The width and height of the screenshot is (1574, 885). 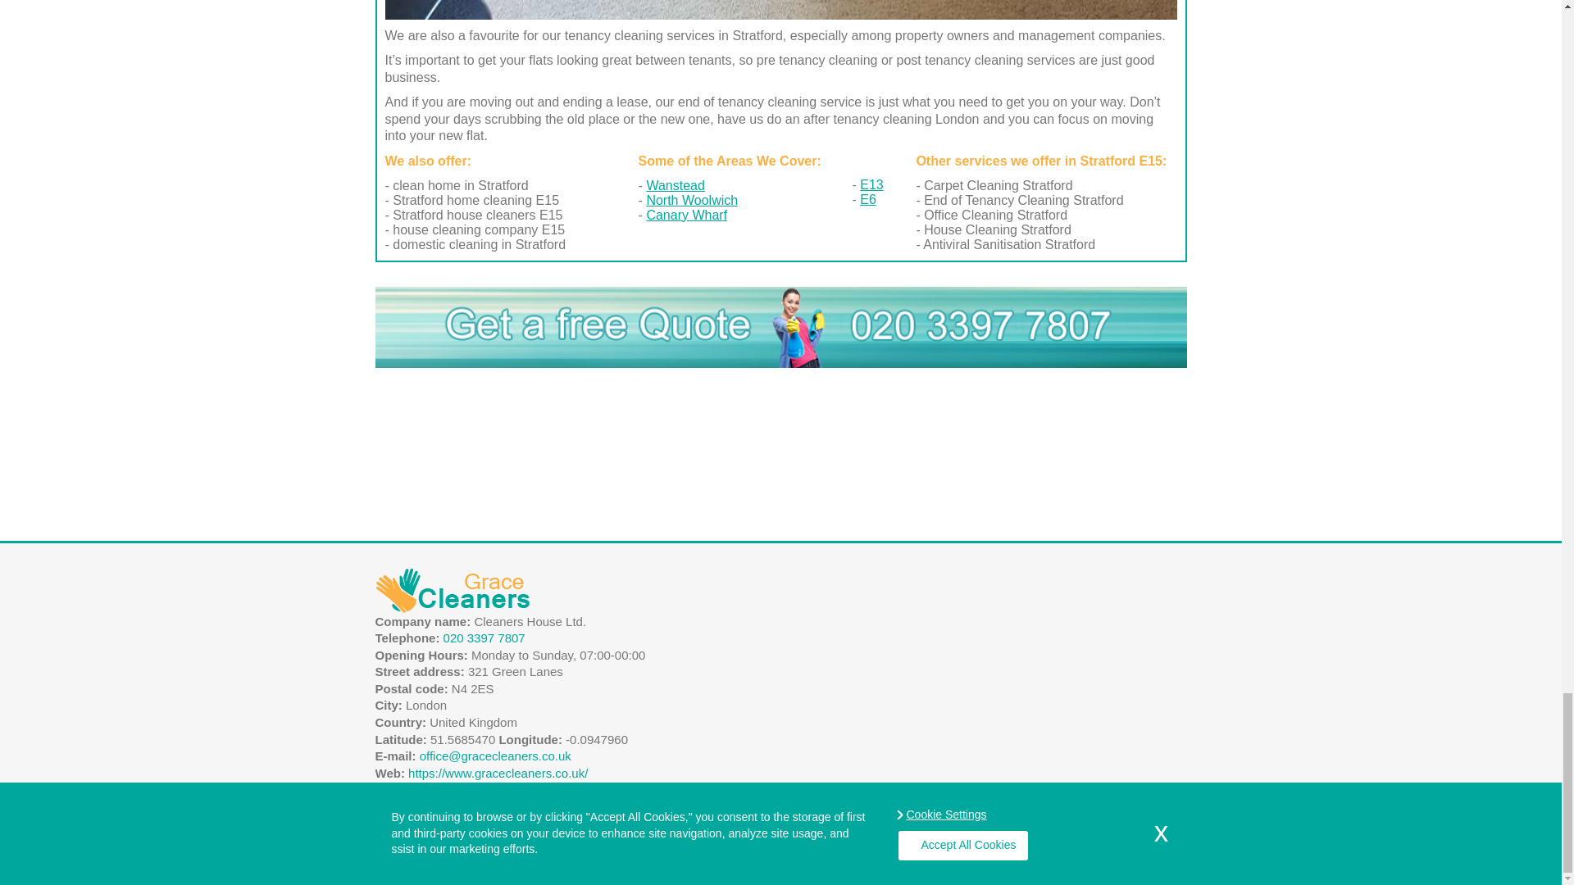 What do you see at coordinates (674, 185) in the screenshot?
I see `Wanstead` at bounding box center [674, 185].